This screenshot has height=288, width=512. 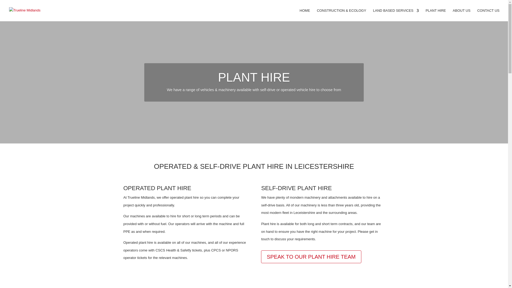 I want to click on LAND BASED SERVICES, so click(x=396, y=15).